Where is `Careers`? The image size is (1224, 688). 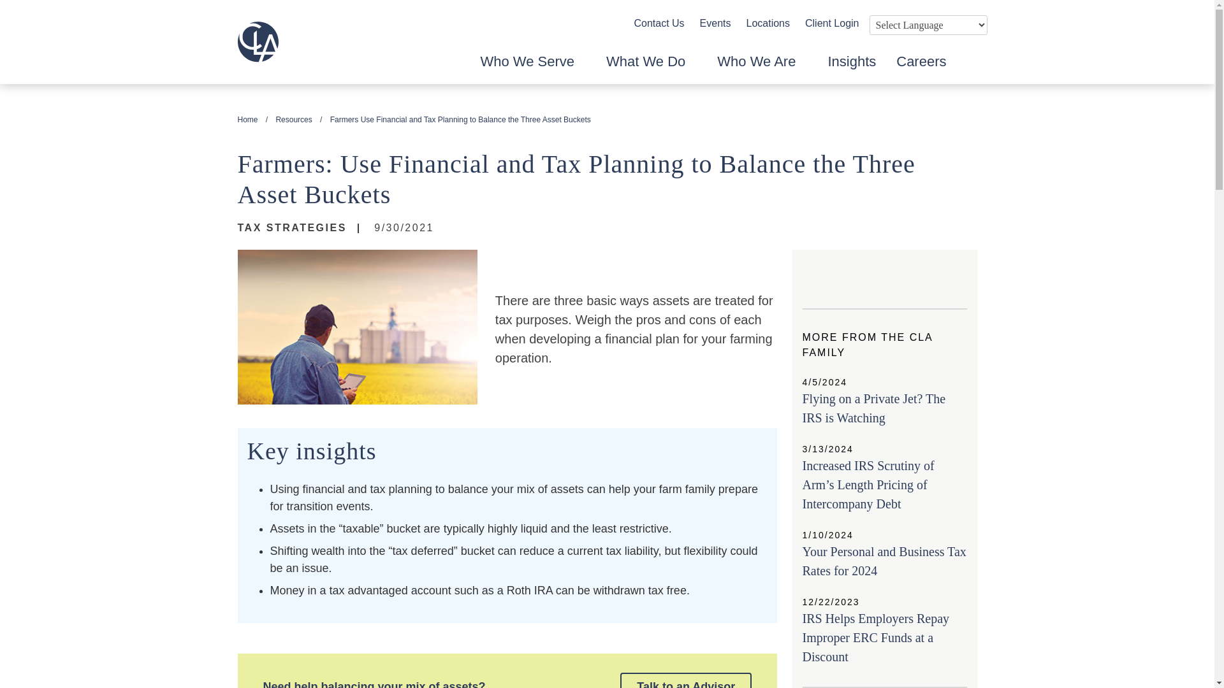
Careers is located at coordinates (921, 68).